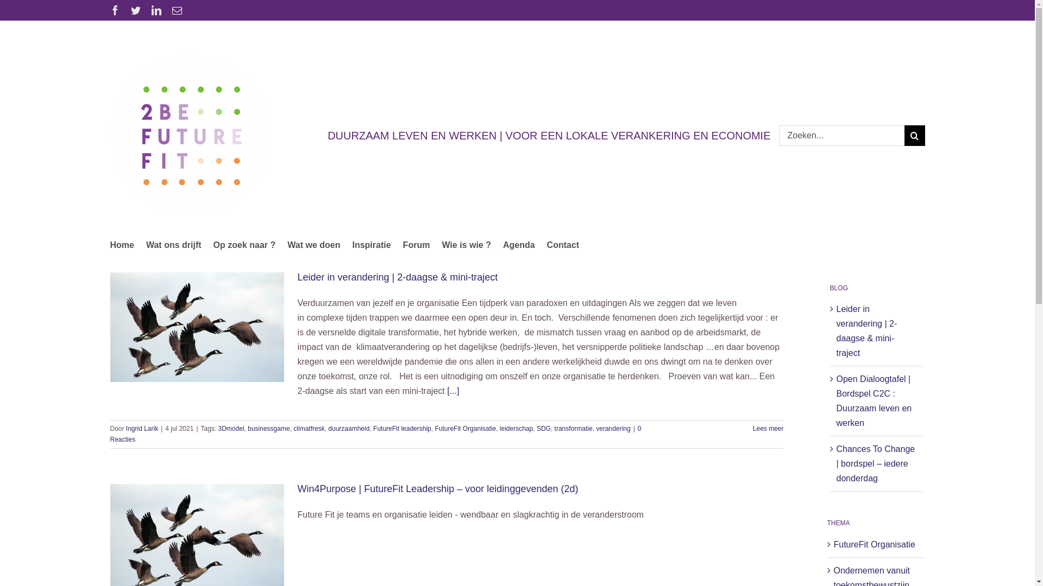 The image size is (1043, 586). Describe the element at coordinates (314, 245) in the screenshot. I see `Wat we doen` at that location.